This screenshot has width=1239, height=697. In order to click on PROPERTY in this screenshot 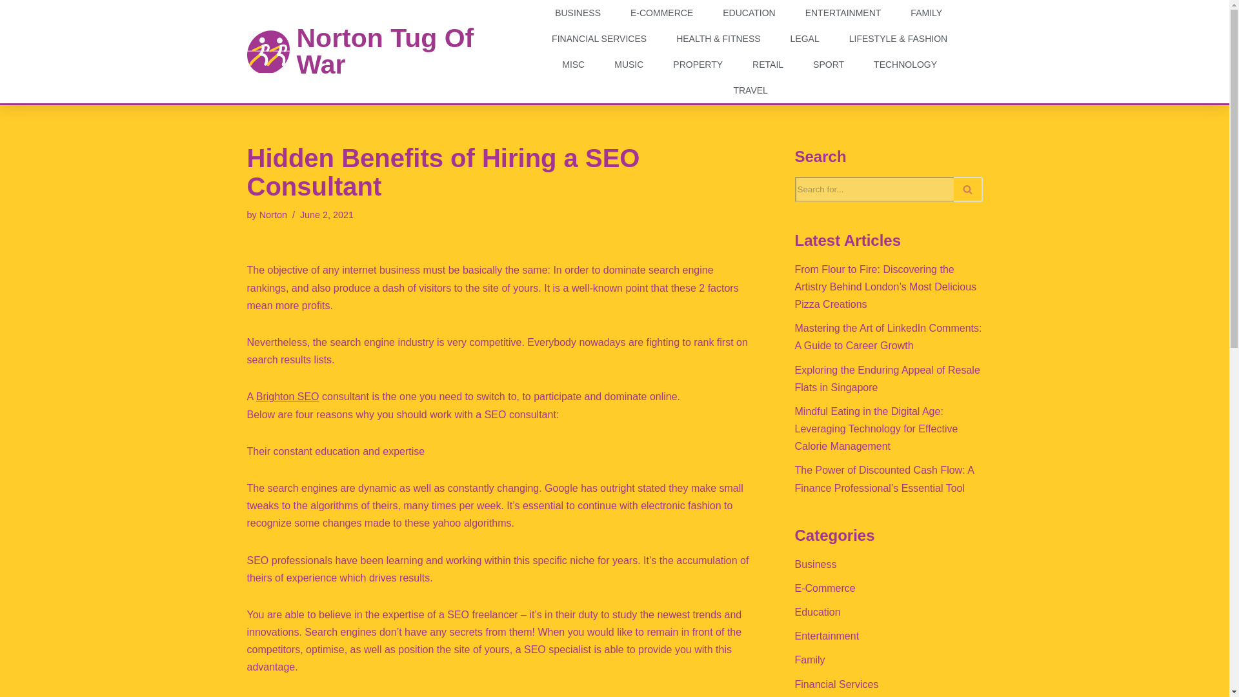, I will do `click(698, 64)`.